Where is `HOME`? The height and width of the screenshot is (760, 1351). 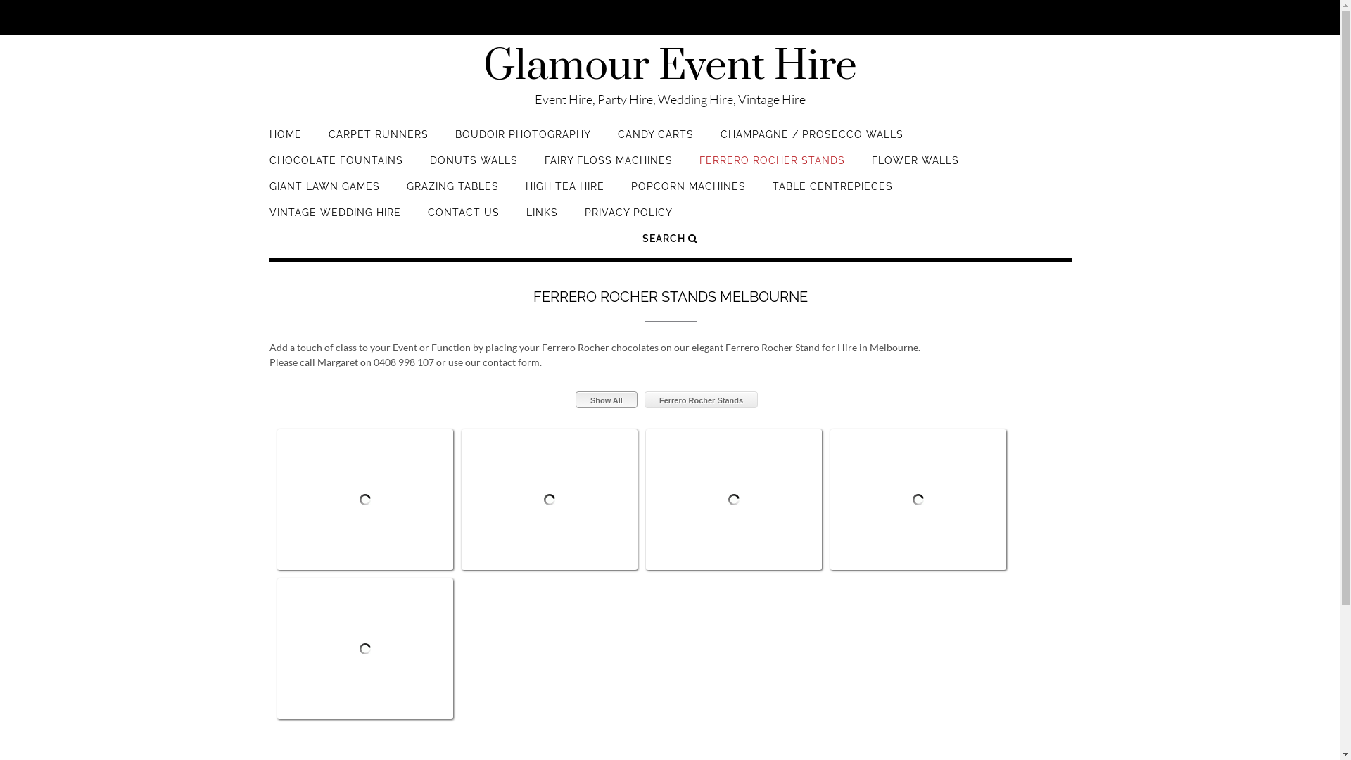 HOME is located at coordinates (285, 141).